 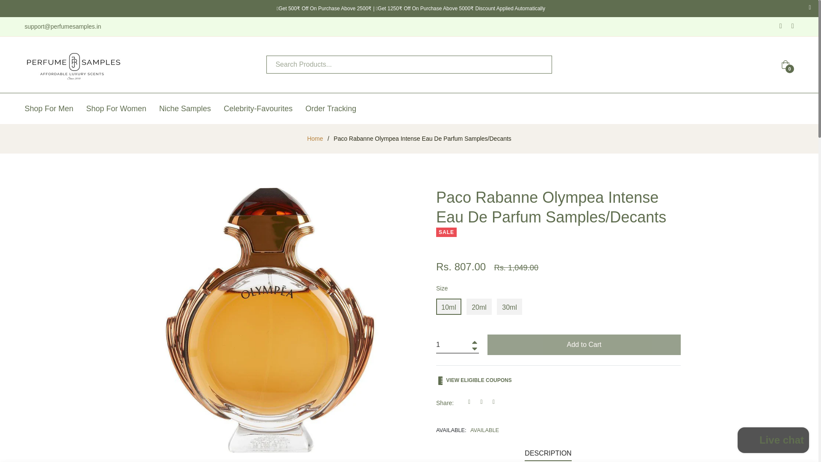 I want to click on Shop For Men, so click(x=52, y=109).